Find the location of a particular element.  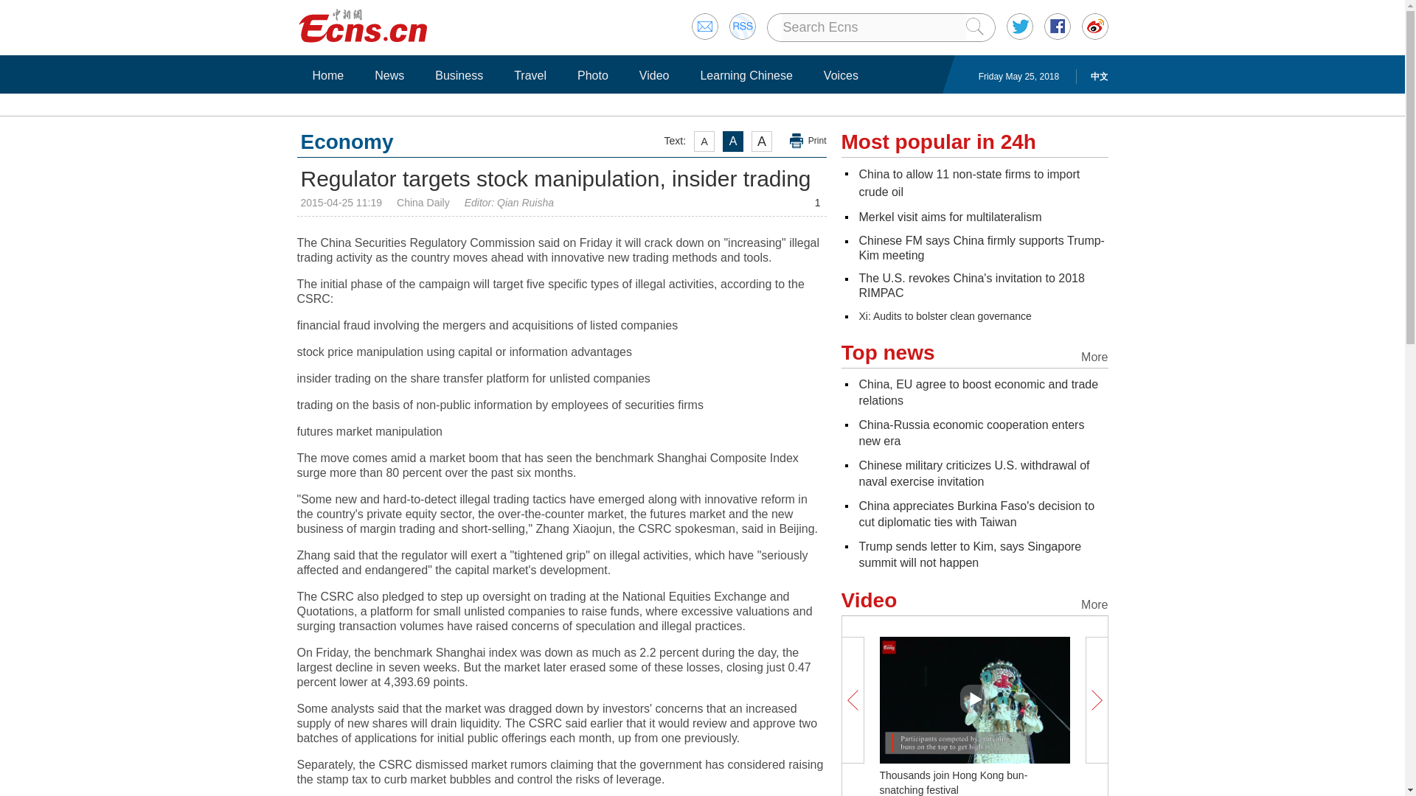

The U.S. revokes China's invitation to 2018 RIMPAC is located at coordinates (971, 286).